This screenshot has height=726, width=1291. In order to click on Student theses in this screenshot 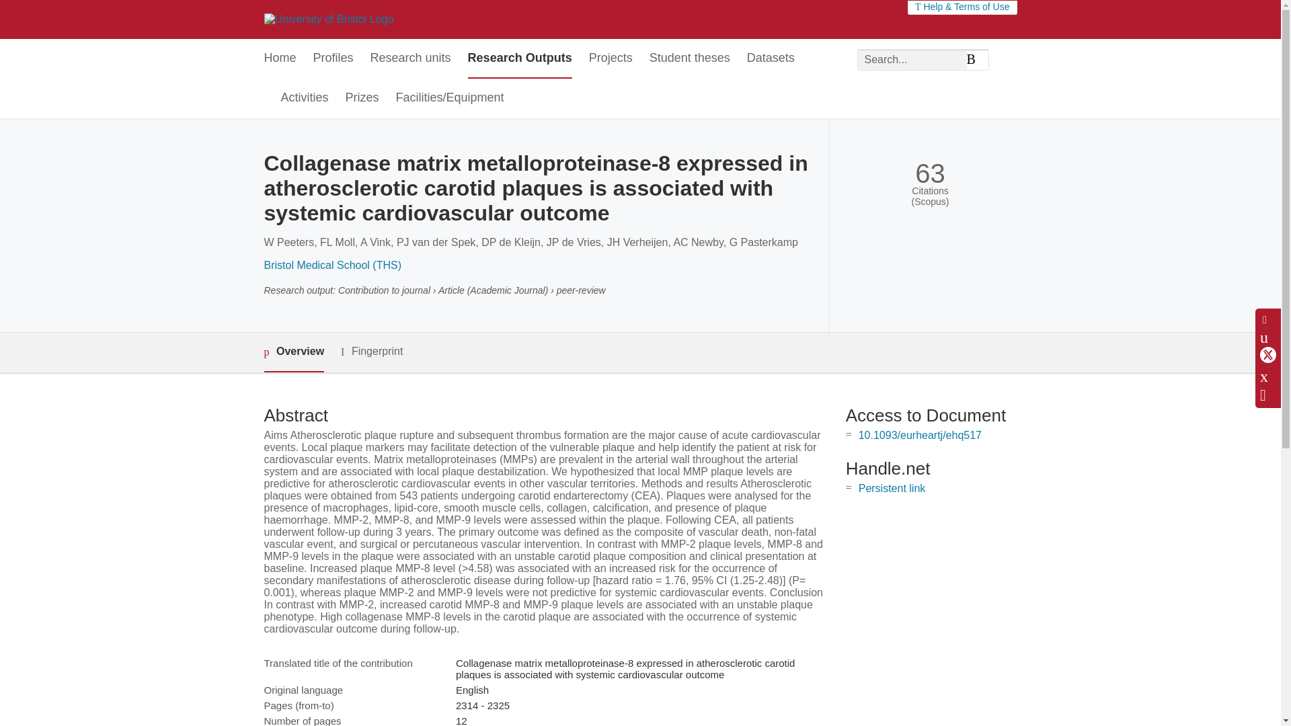, I will do `click(690, 58)`.